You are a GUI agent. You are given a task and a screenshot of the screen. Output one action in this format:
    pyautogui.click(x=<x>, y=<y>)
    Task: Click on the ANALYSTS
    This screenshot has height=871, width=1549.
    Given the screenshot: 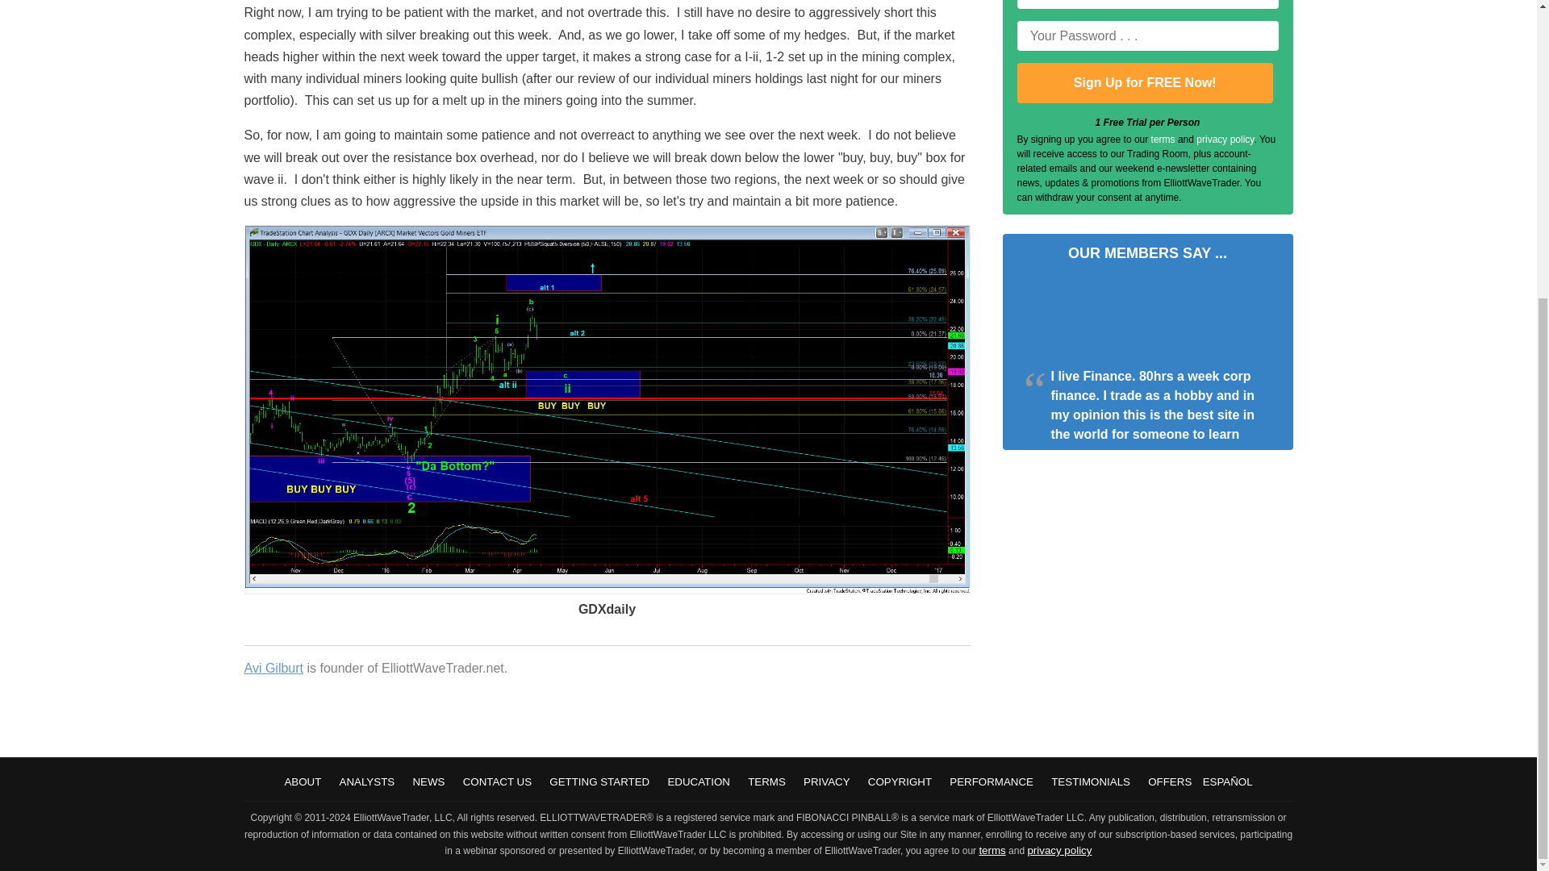 What is the action you would take?
    pyautogui.click(x=366, y=782)
    